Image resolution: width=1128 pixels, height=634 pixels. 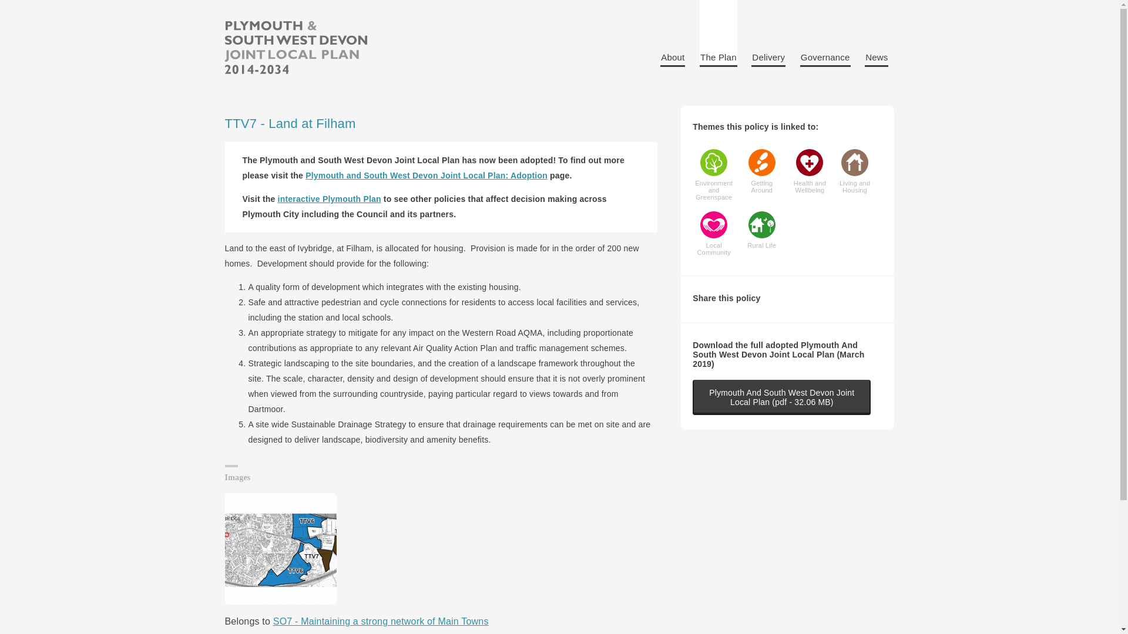 I want to click on Getting Around, so click(x=761, y=171).